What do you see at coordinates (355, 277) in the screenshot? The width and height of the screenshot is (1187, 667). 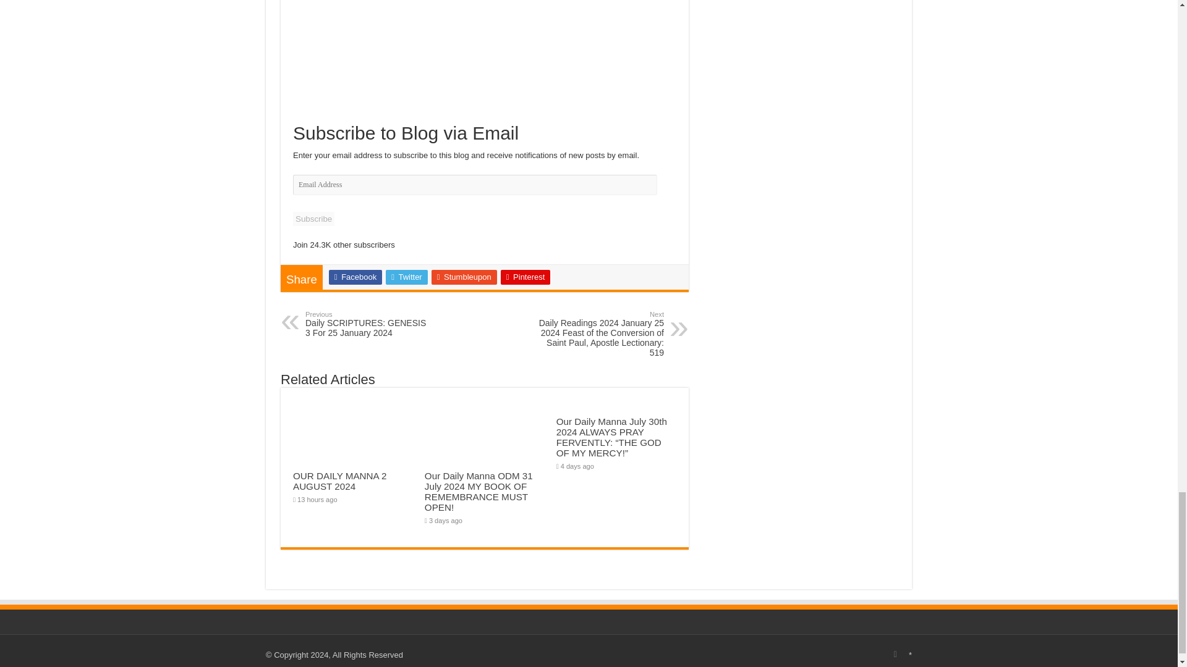 I see `Facebook` at bounding box center [355, 277].